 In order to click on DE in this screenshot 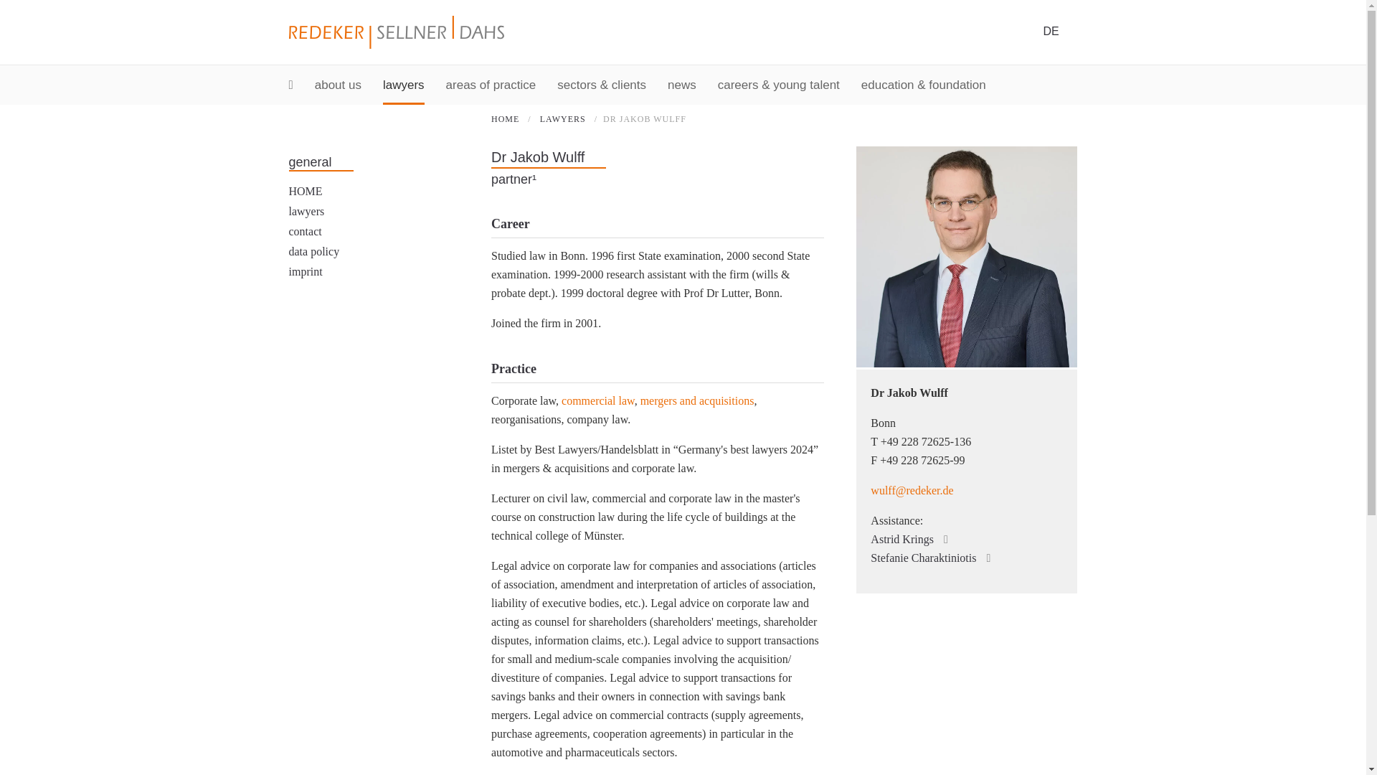, I will do `click(1050, 30)`.